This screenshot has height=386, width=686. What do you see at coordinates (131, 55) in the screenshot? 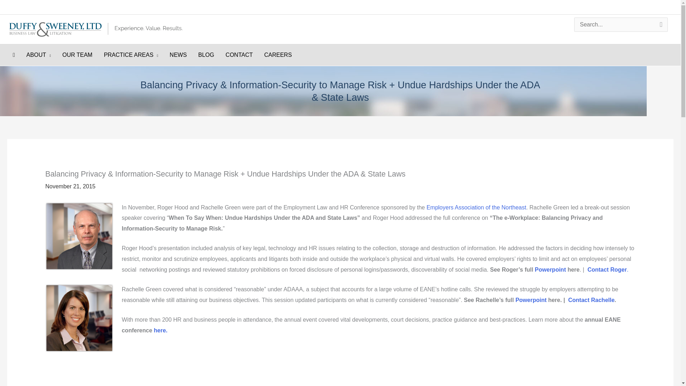
I see `PRACTICE AREAS` at bounding box center [131, 55].